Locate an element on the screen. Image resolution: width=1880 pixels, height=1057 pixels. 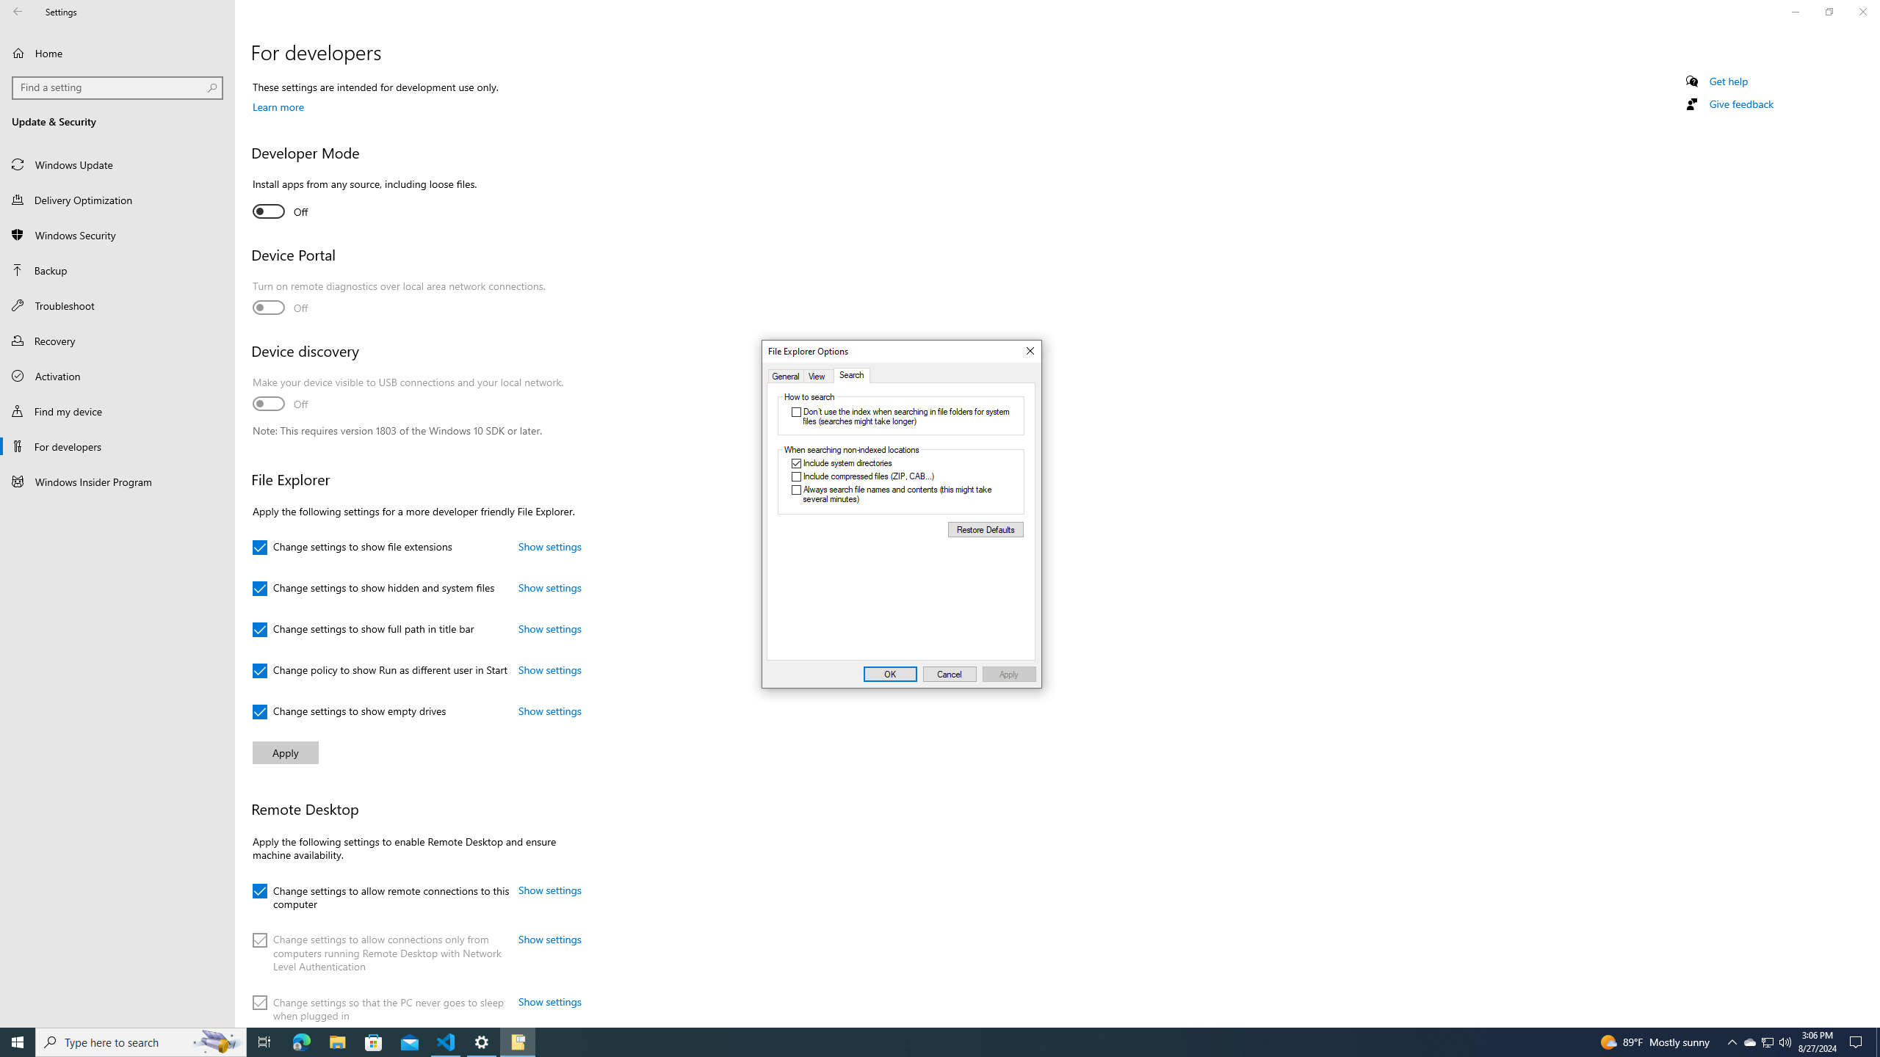
Microsoft Edge is located at coordinates (301, 1042).